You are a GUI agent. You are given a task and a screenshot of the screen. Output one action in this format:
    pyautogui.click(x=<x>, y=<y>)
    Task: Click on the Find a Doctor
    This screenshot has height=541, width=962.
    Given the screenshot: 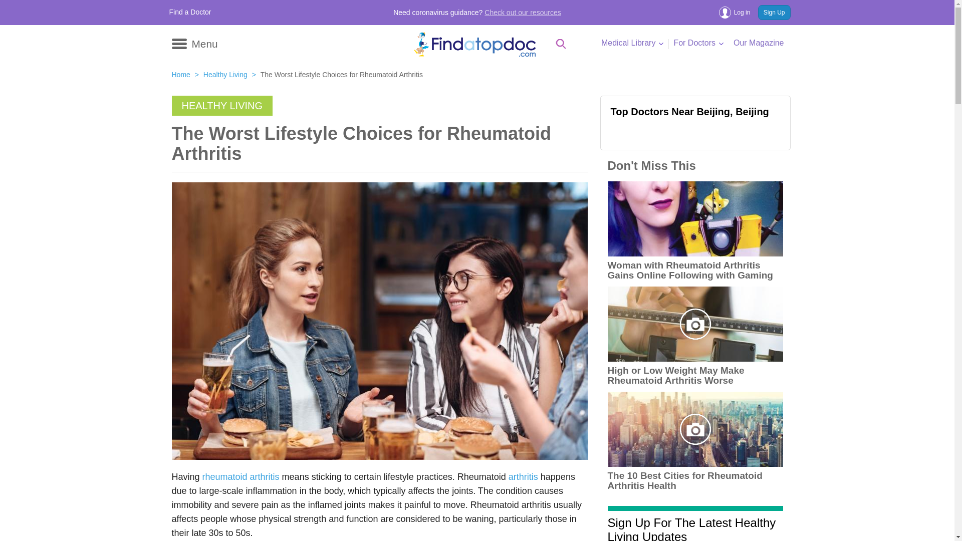 What is the action you would take?
    pyautogui.click(x=190, y=12)
    